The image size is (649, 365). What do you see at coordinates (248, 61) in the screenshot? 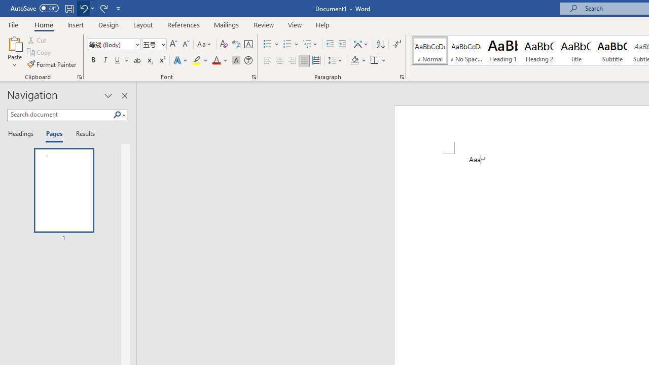
I see `Enclose Characters...` at bounding box center [248, 61].